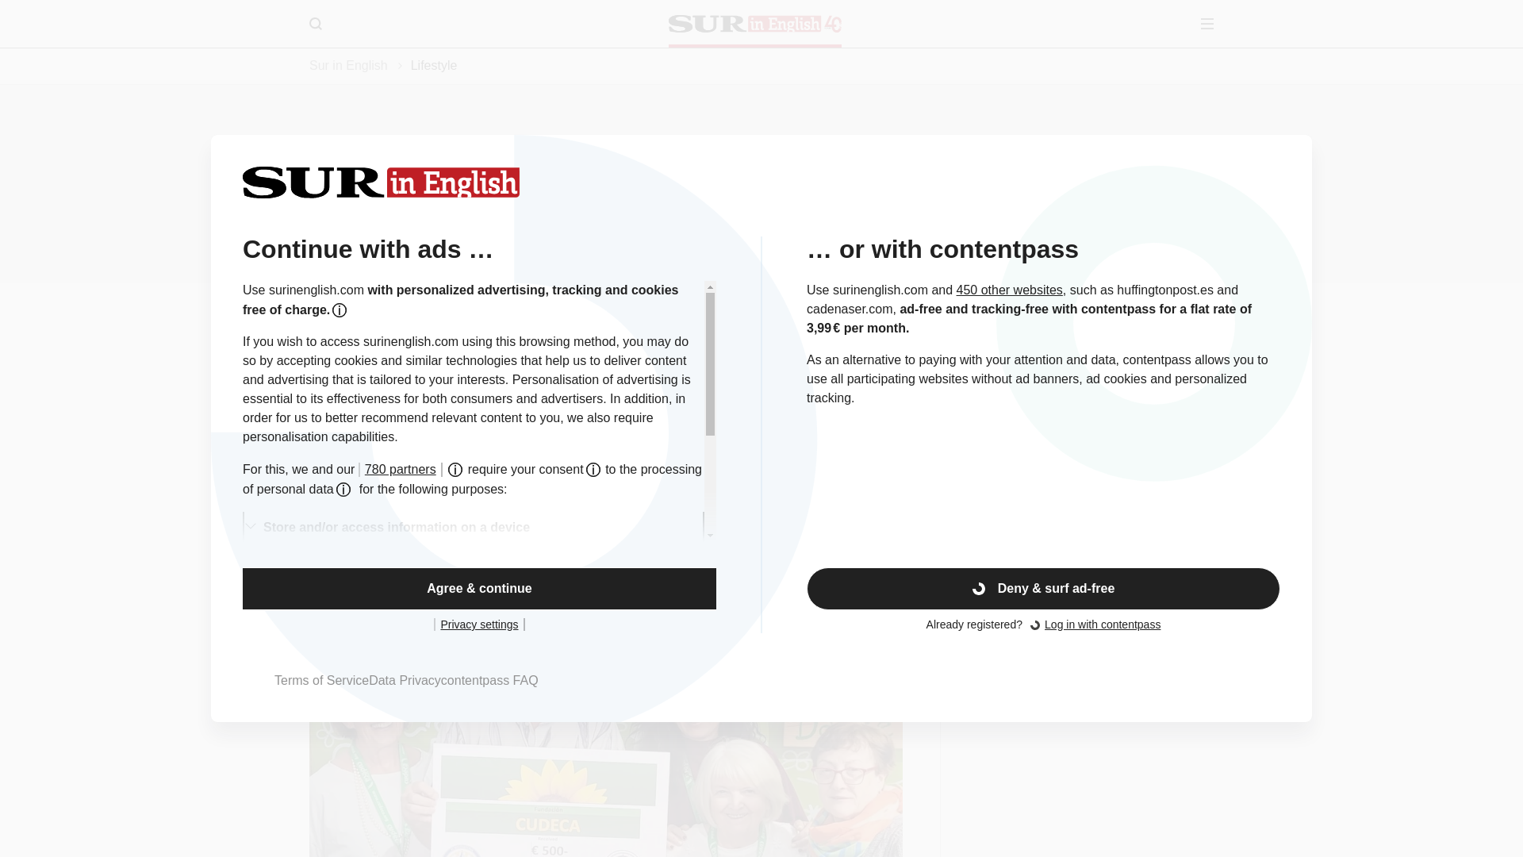  What do you see at coordinates (490, 680) in the screenshot?
I see `contentpass FAQ` at bounding box center [490, 680].